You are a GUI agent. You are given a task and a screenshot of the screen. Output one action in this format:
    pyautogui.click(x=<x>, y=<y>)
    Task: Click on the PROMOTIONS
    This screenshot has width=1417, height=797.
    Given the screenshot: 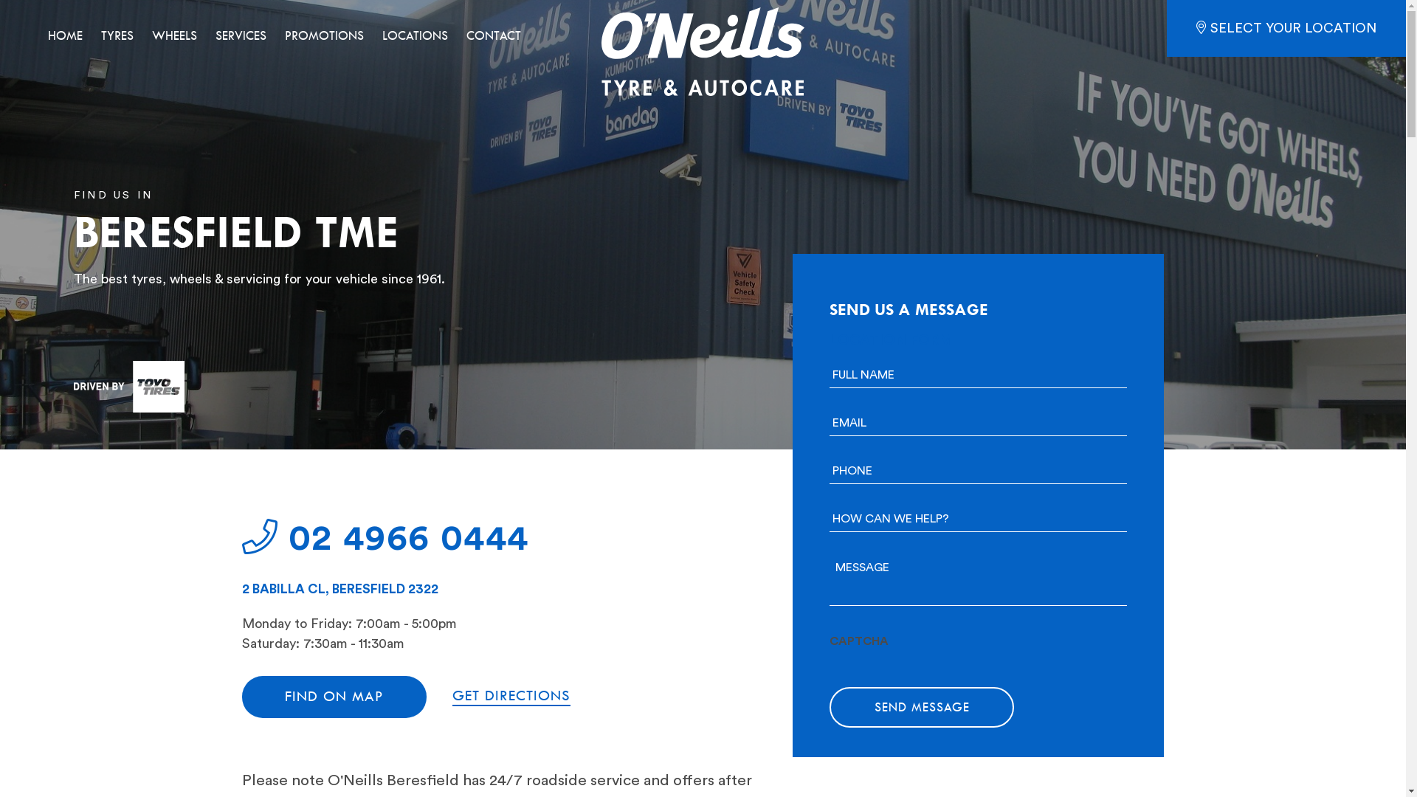 What is the action you would take?
    pyautogui.click(x=325, y=38)
    